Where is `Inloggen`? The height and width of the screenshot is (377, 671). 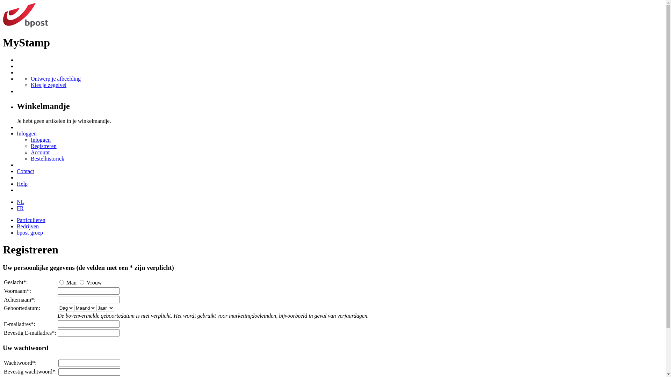 Inloggen is located at coordinates (27, 133).